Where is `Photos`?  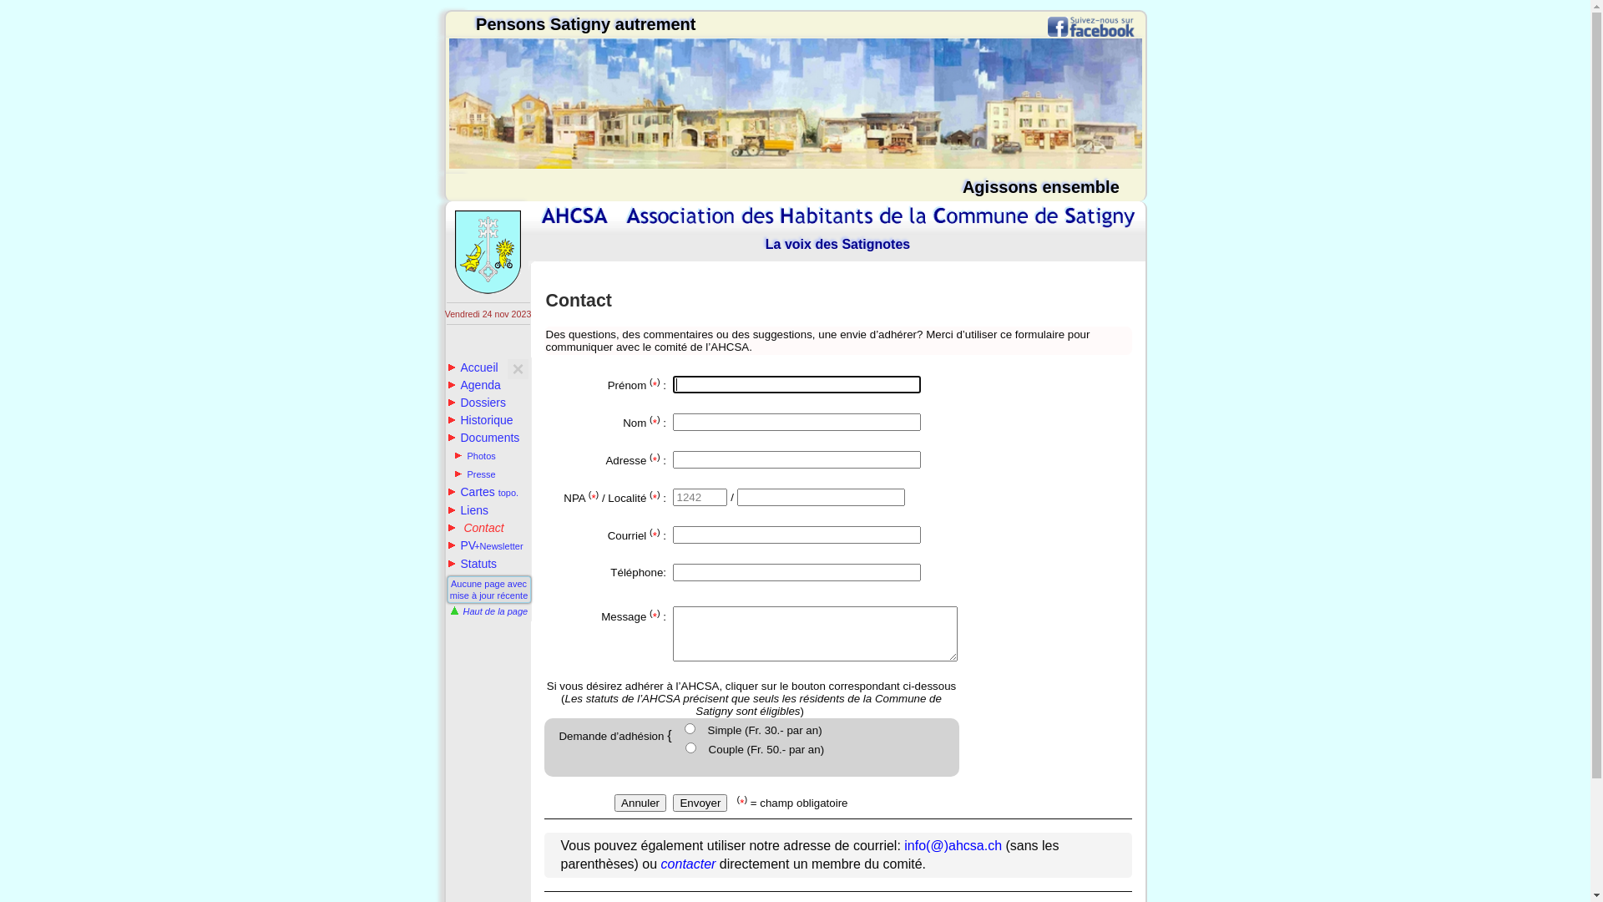 Photos is located at coordinates (475, 456).